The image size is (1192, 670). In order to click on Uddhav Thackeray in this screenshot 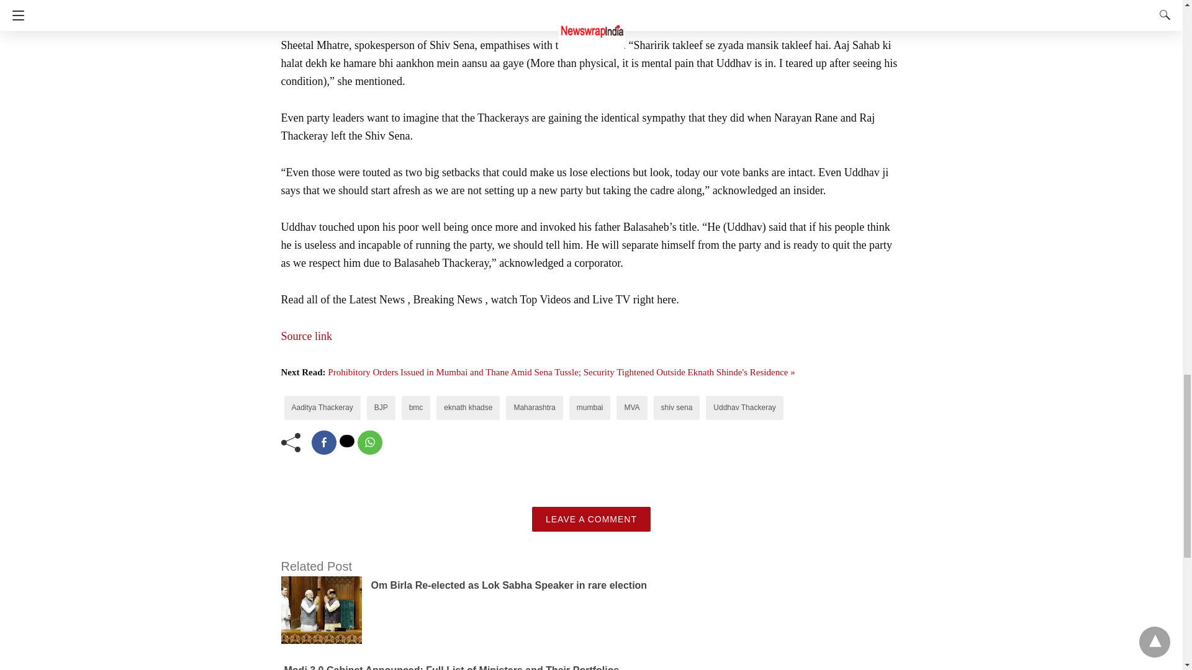, I will do `click(744, 408)`.